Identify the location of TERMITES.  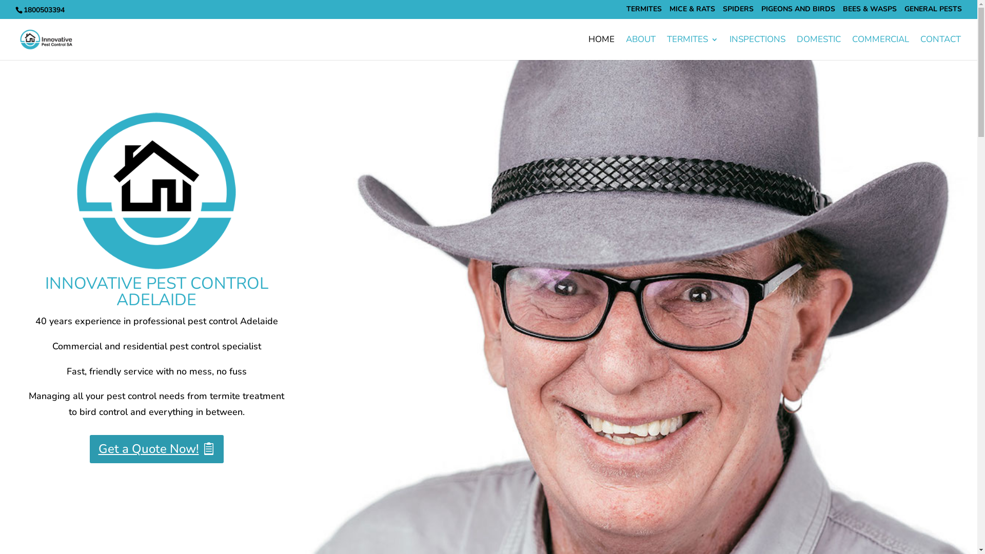
(693, 48).